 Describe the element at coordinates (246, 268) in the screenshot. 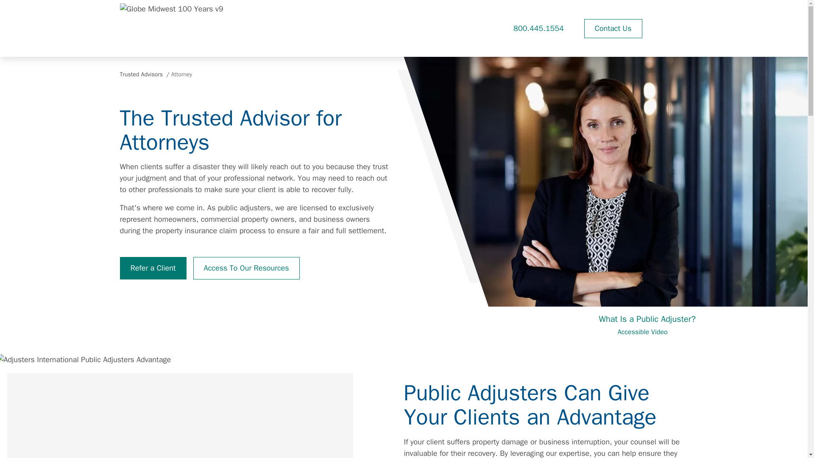

I see `Access To Our Resources` at that location.